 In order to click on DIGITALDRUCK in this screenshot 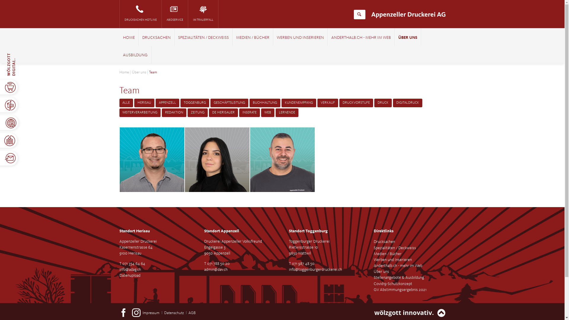, I will do `click(408, 103)`.